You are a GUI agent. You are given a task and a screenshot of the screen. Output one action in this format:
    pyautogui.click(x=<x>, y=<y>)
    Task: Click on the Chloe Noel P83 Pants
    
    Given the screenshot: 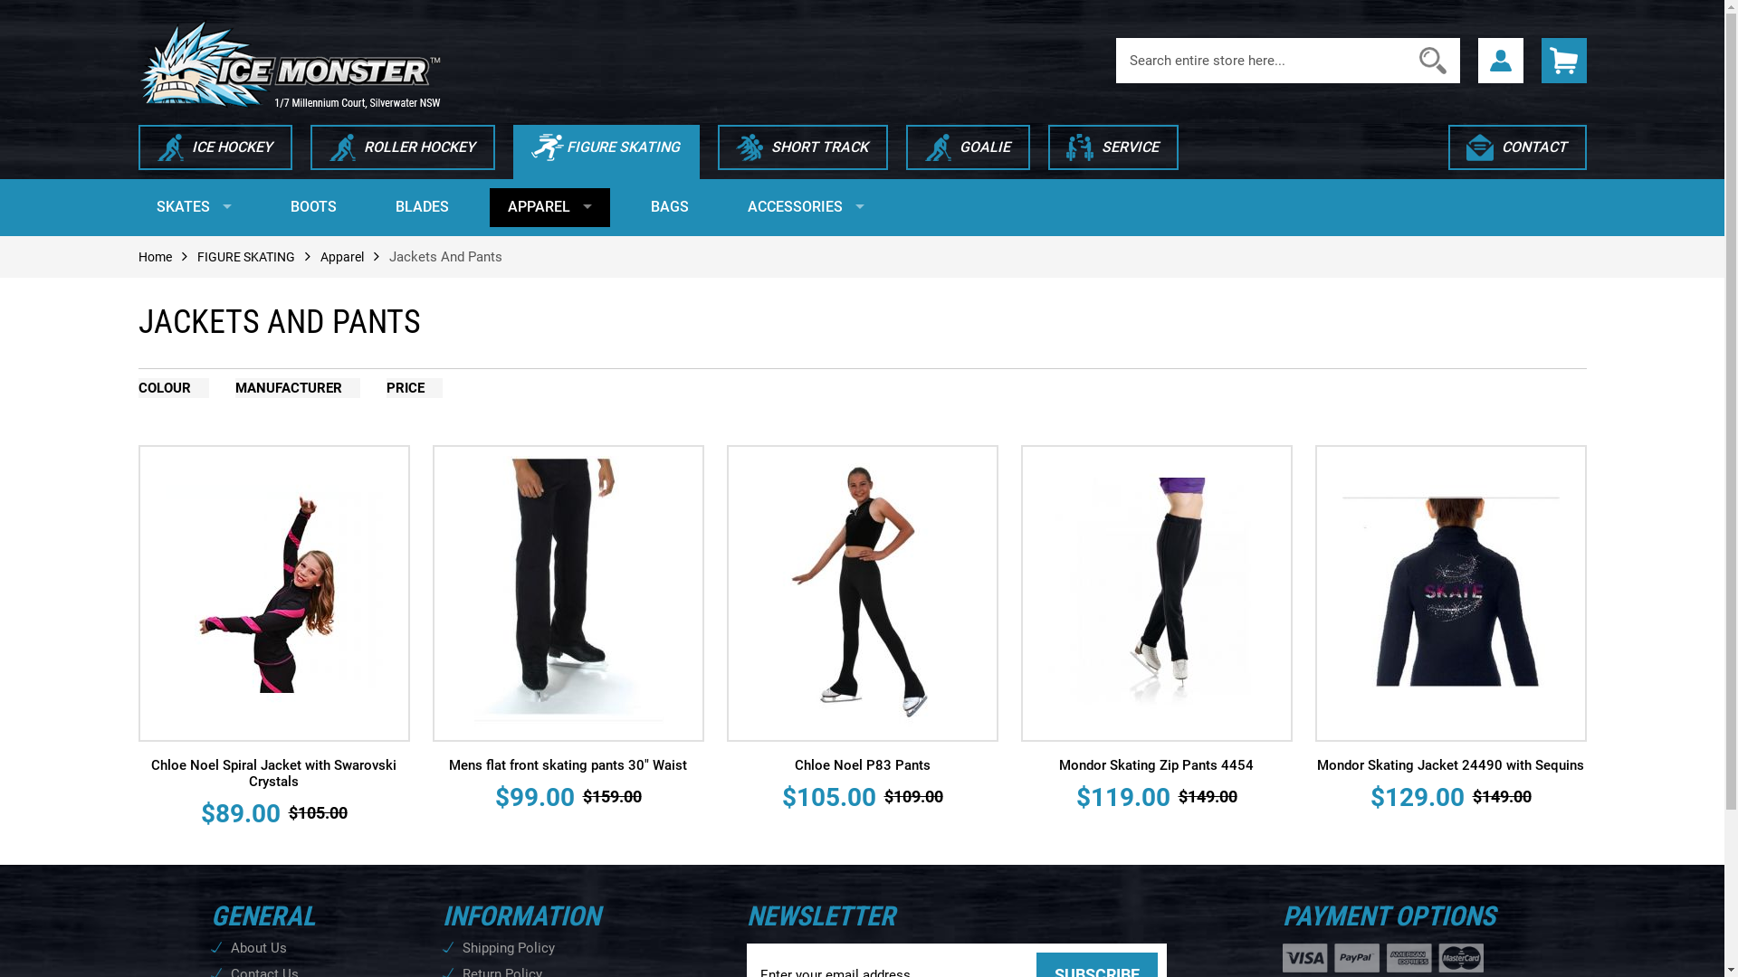 What is the action you would take?
    pyautogui.click(x=863, y=765)
    